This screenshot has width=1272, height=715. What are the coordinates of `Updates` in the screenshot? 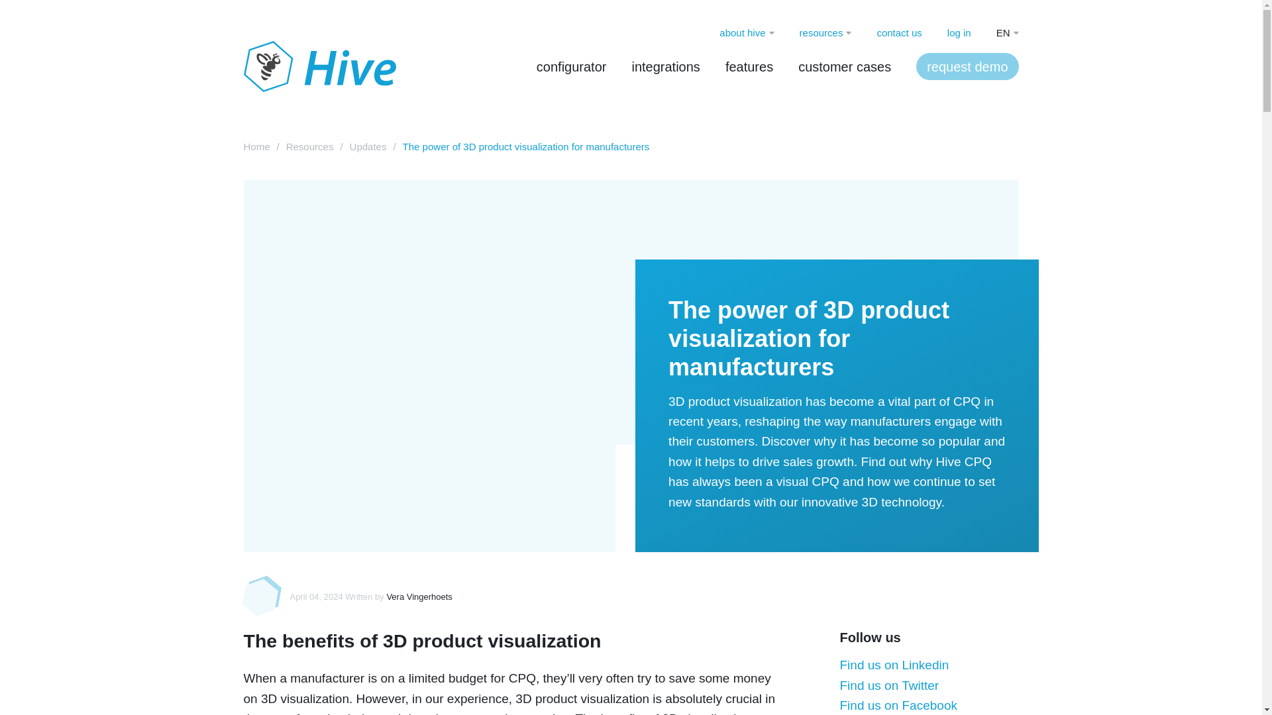 It's located at (368, 147).